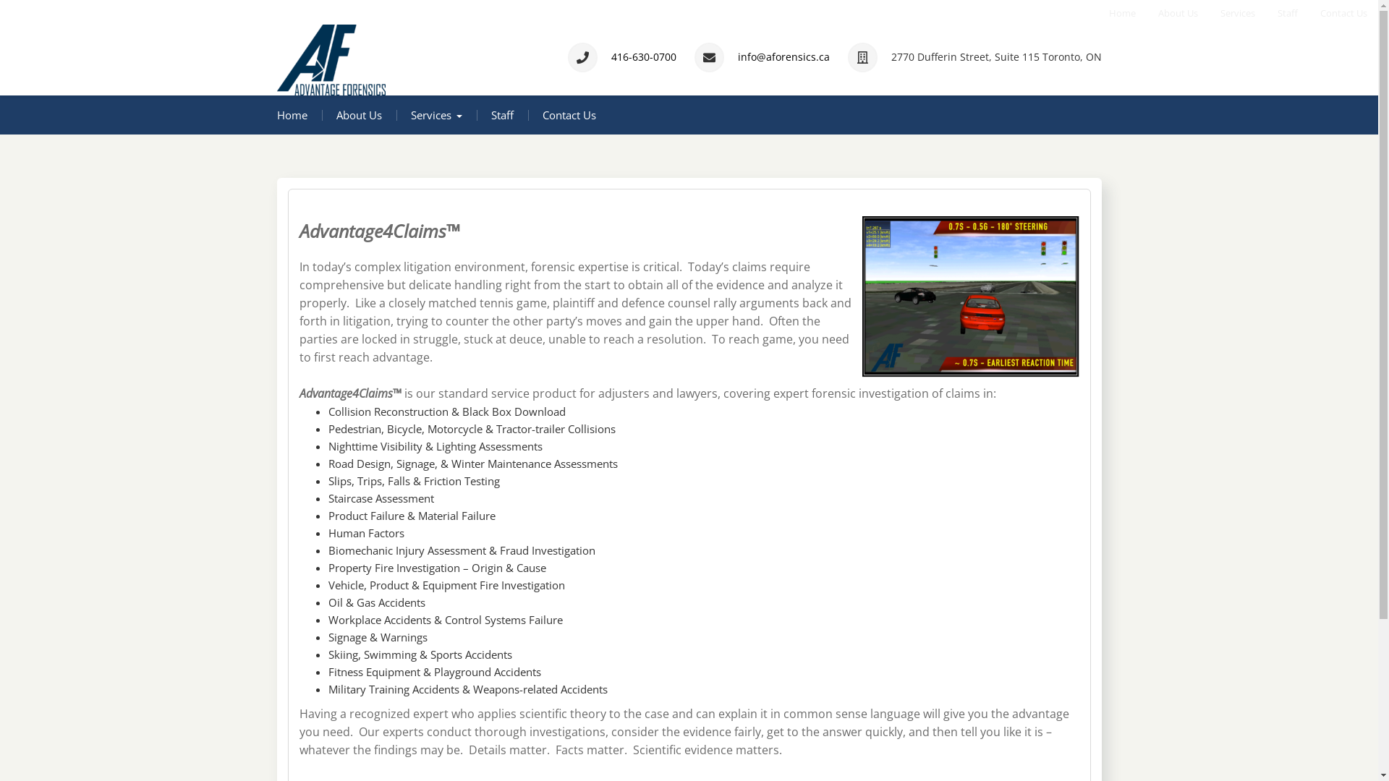 The width and height of the screenshot is (1389, 781). I want to click on 416-630-0700, so click(643, 56).